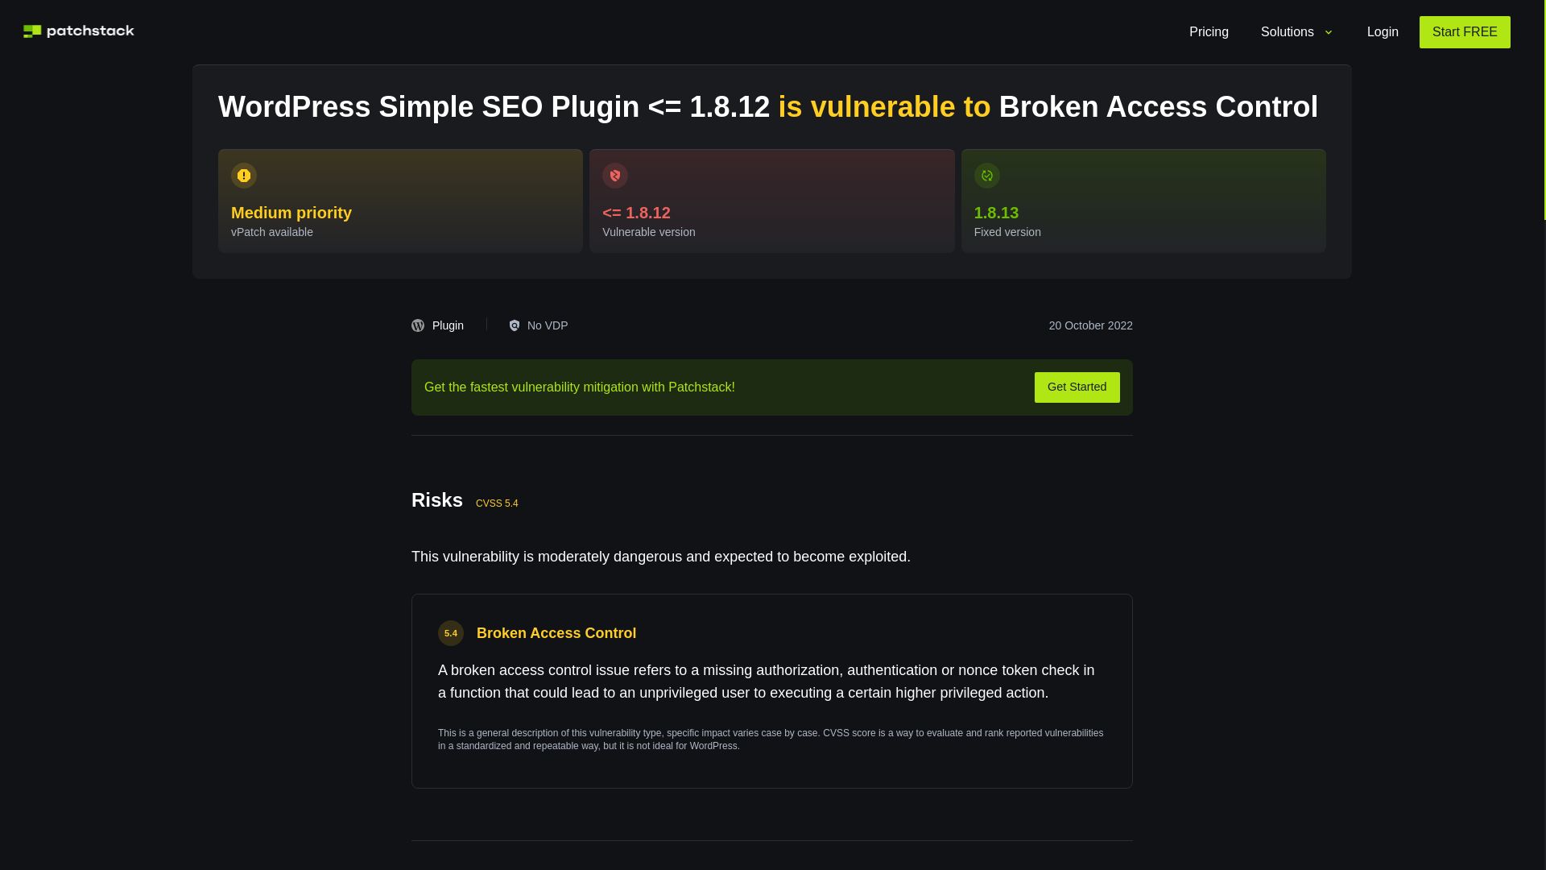  Describe the element at coordinates (1209, 32) in the screenshot. I see `Pricing` at that location.